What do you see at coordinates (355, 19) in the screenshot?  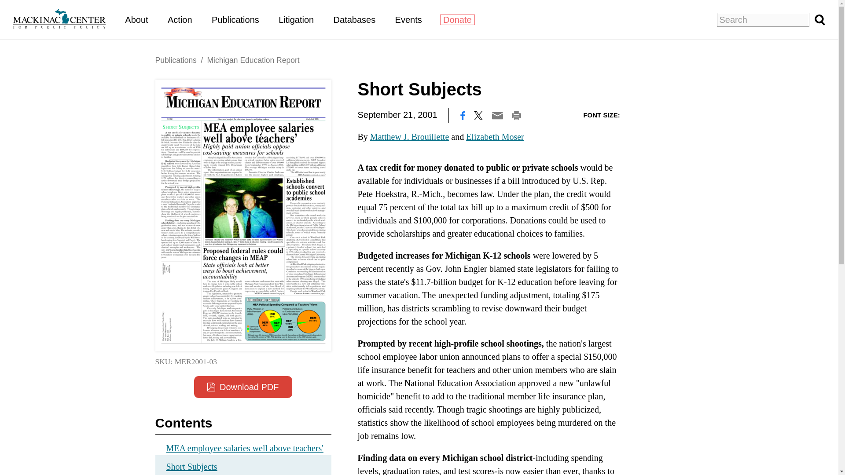 I see `Databases` at bounding box center [355, 19].